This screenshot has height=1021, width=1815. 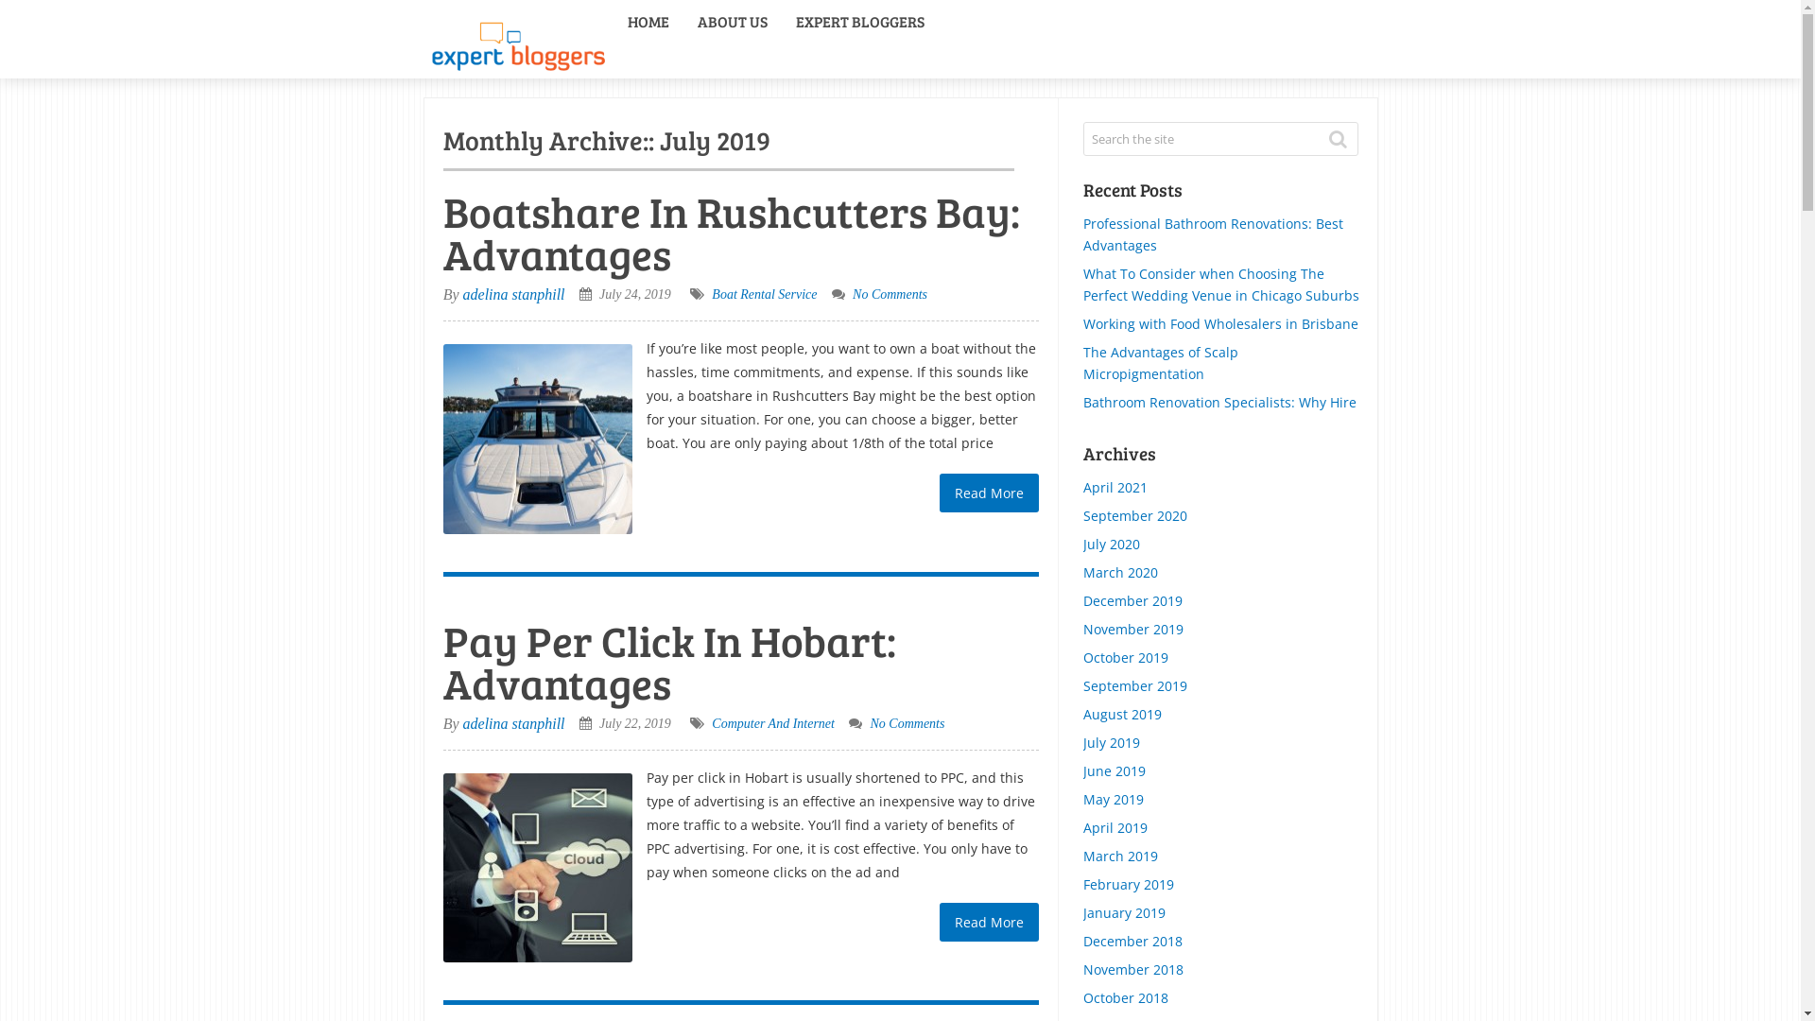 I want to click on October 2019, so click(x=1126, y=658).